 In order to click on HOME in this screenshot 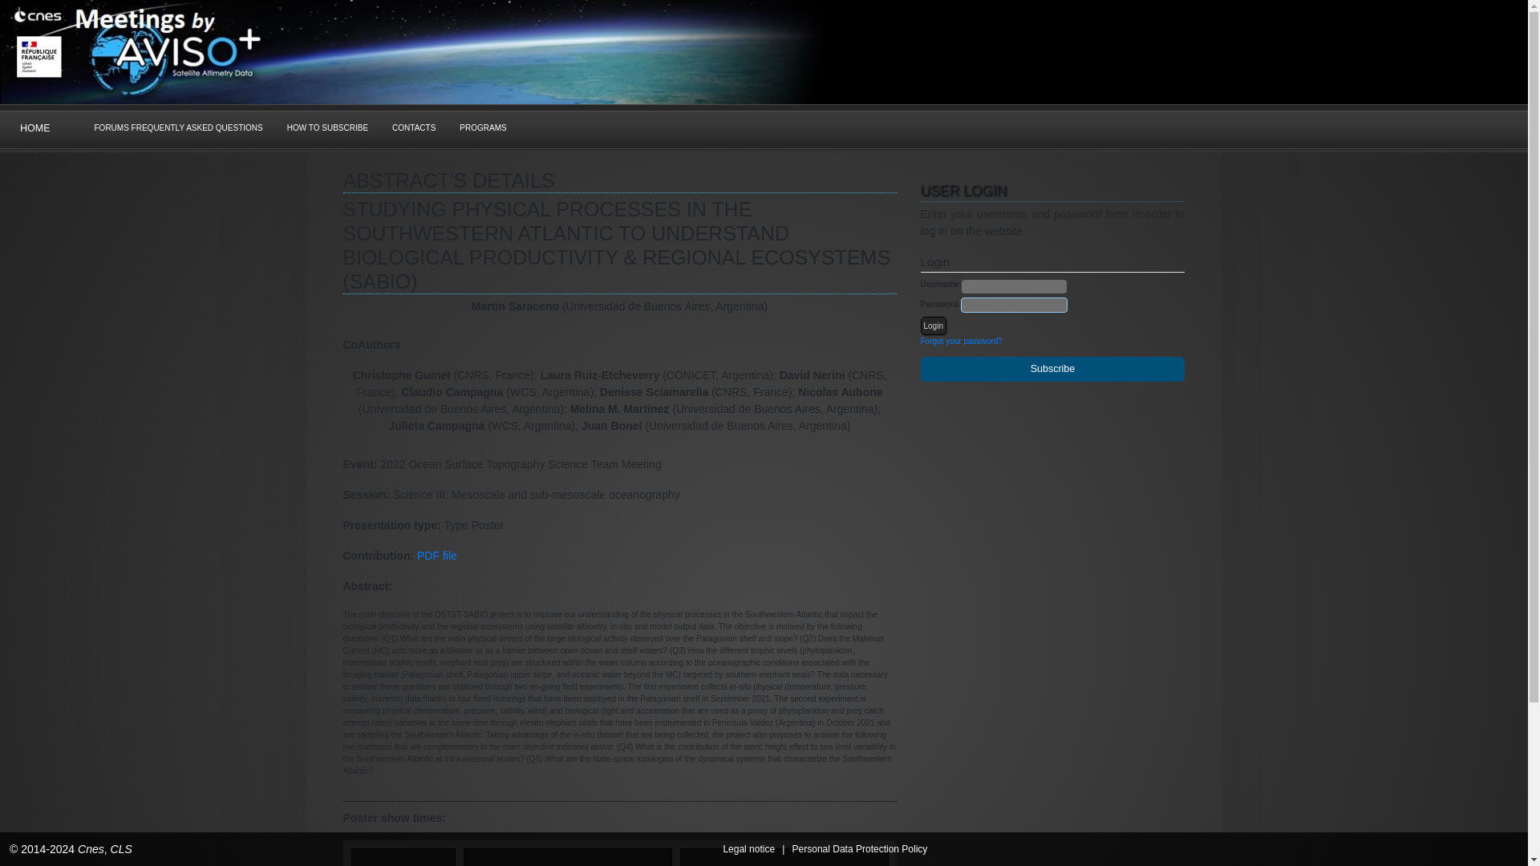, I will do `click(35, 128)`.